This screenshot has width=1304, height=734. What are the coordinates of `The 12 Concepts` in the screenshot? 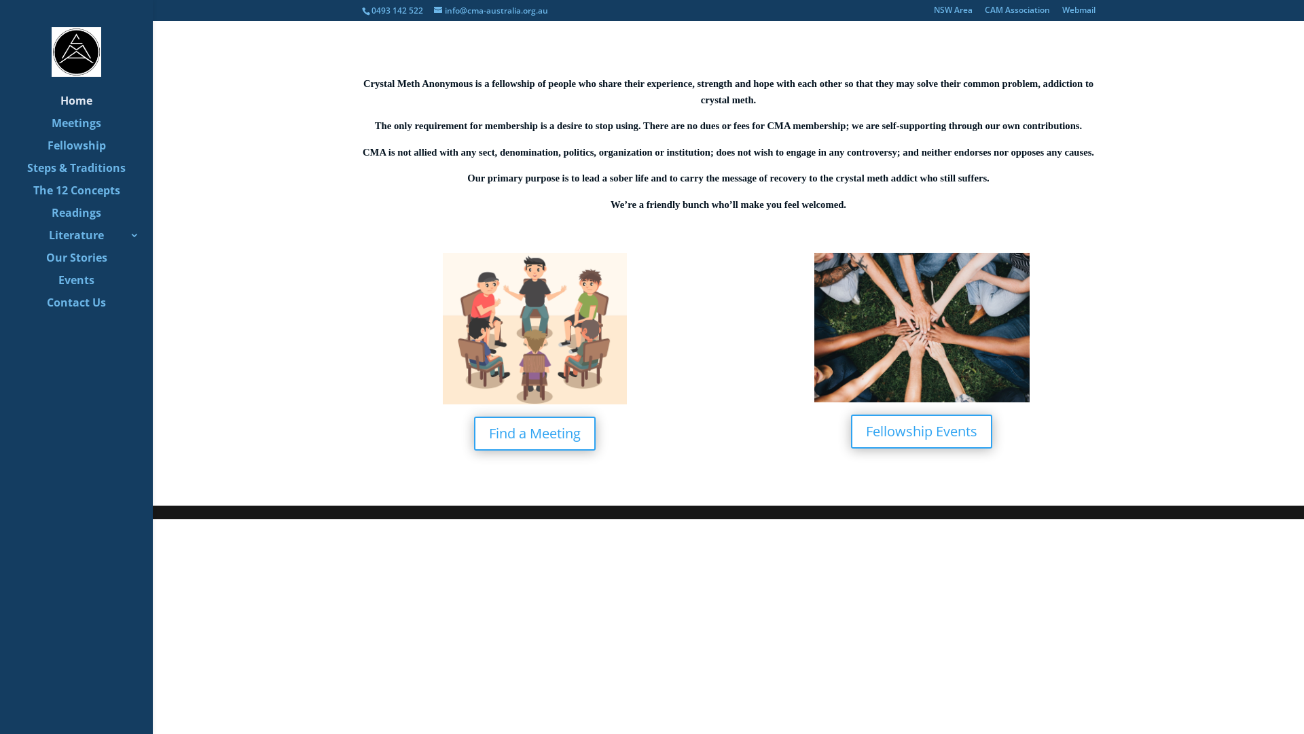 It's located at (90, 196).